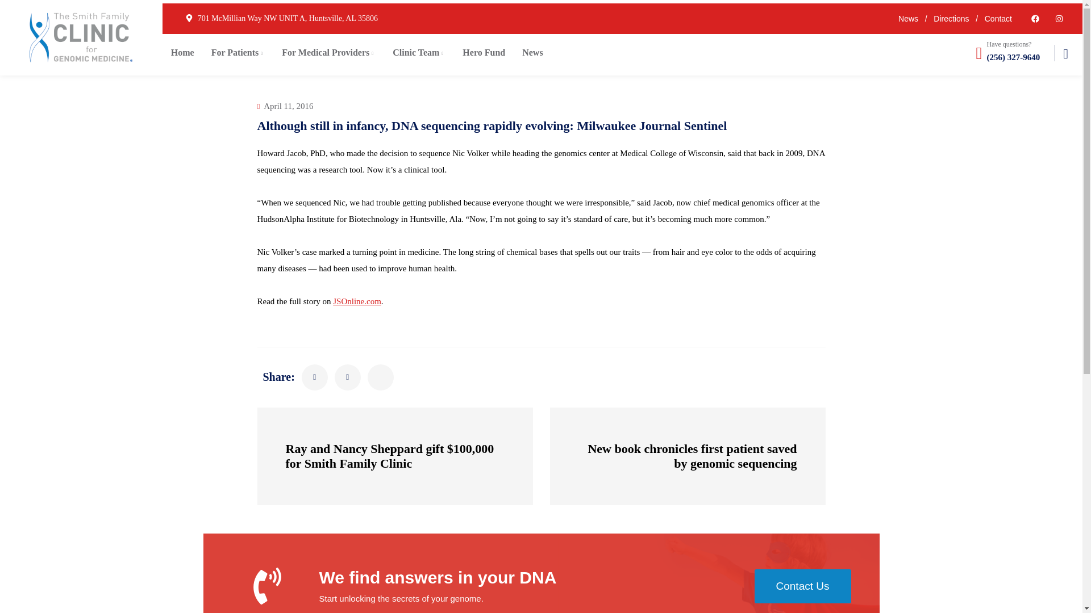 The image size is (1091, 613). Describe the element at coordinates (418, 53) in the screenshot. I see `Clinic Team` at that location.